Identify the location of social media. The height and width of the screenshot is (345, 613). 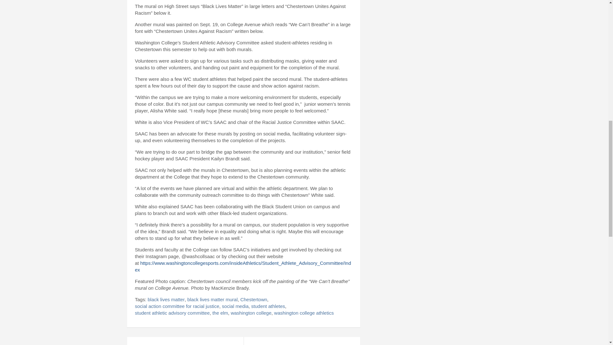
(235, 306).